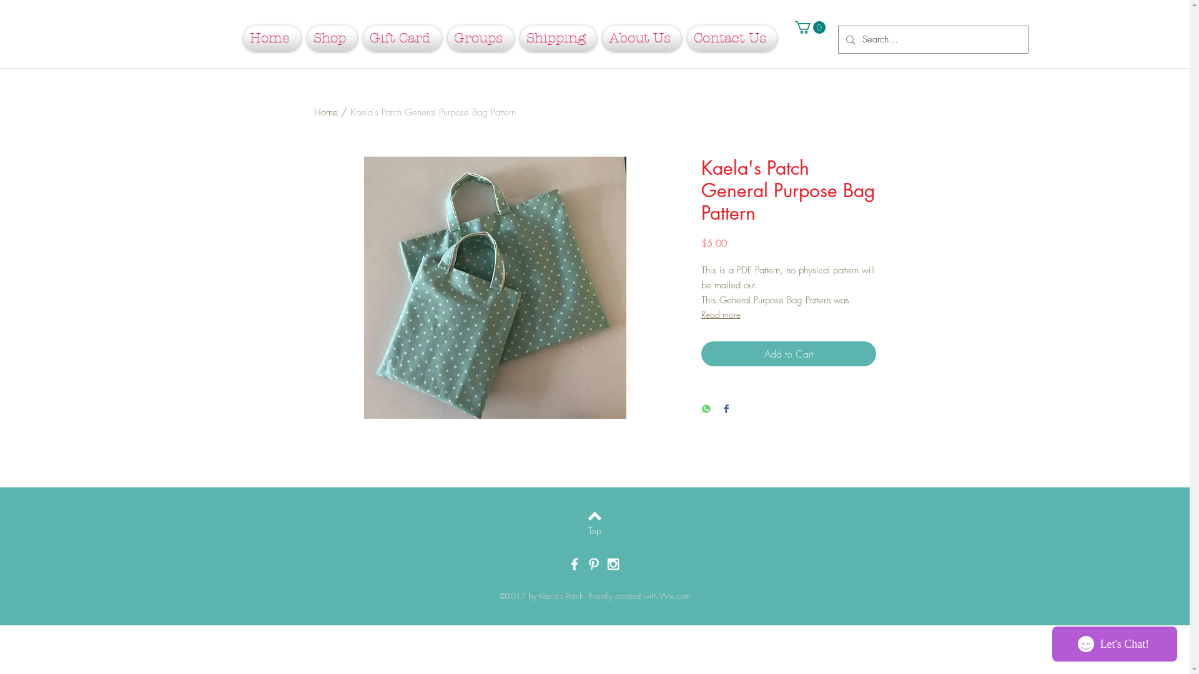  I want to click on Groups, so click(481, 39).